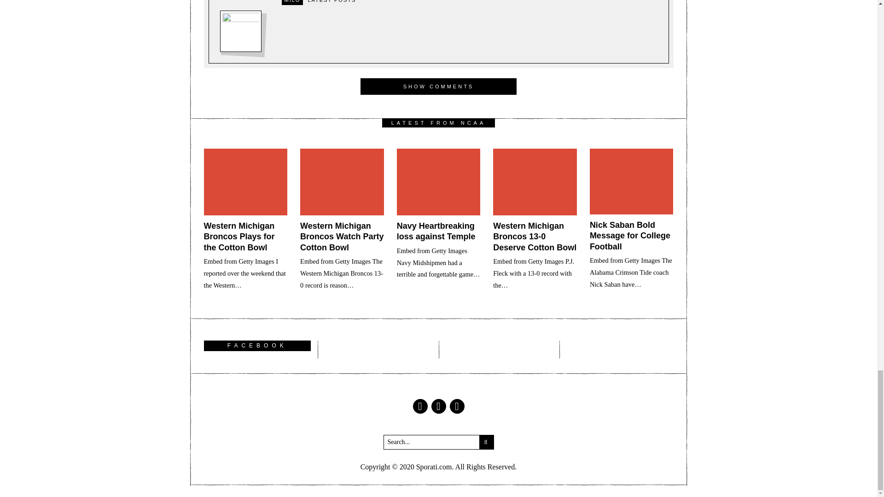 The image size is (884, 497). What do you see at coordinates (420, 406) in the screenshot?
I see `Facebook` at bounding box center [420, 406].